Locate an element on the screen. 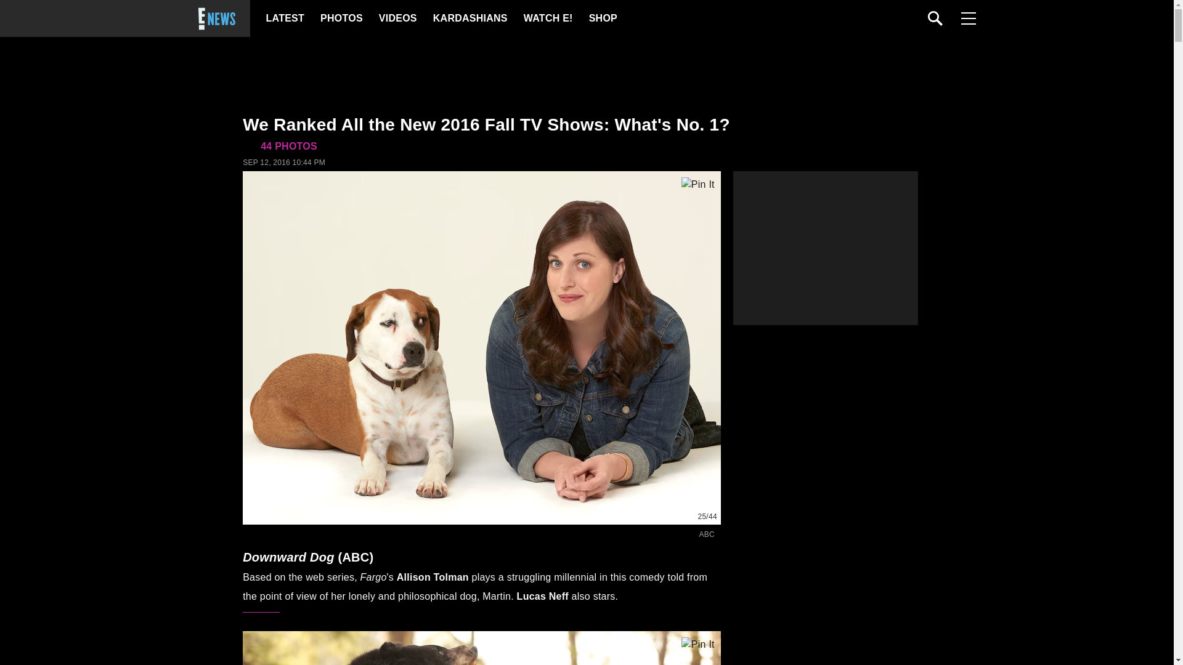 The image size is (1183, 665). VIDEOS is located at coordinates (397, 18).